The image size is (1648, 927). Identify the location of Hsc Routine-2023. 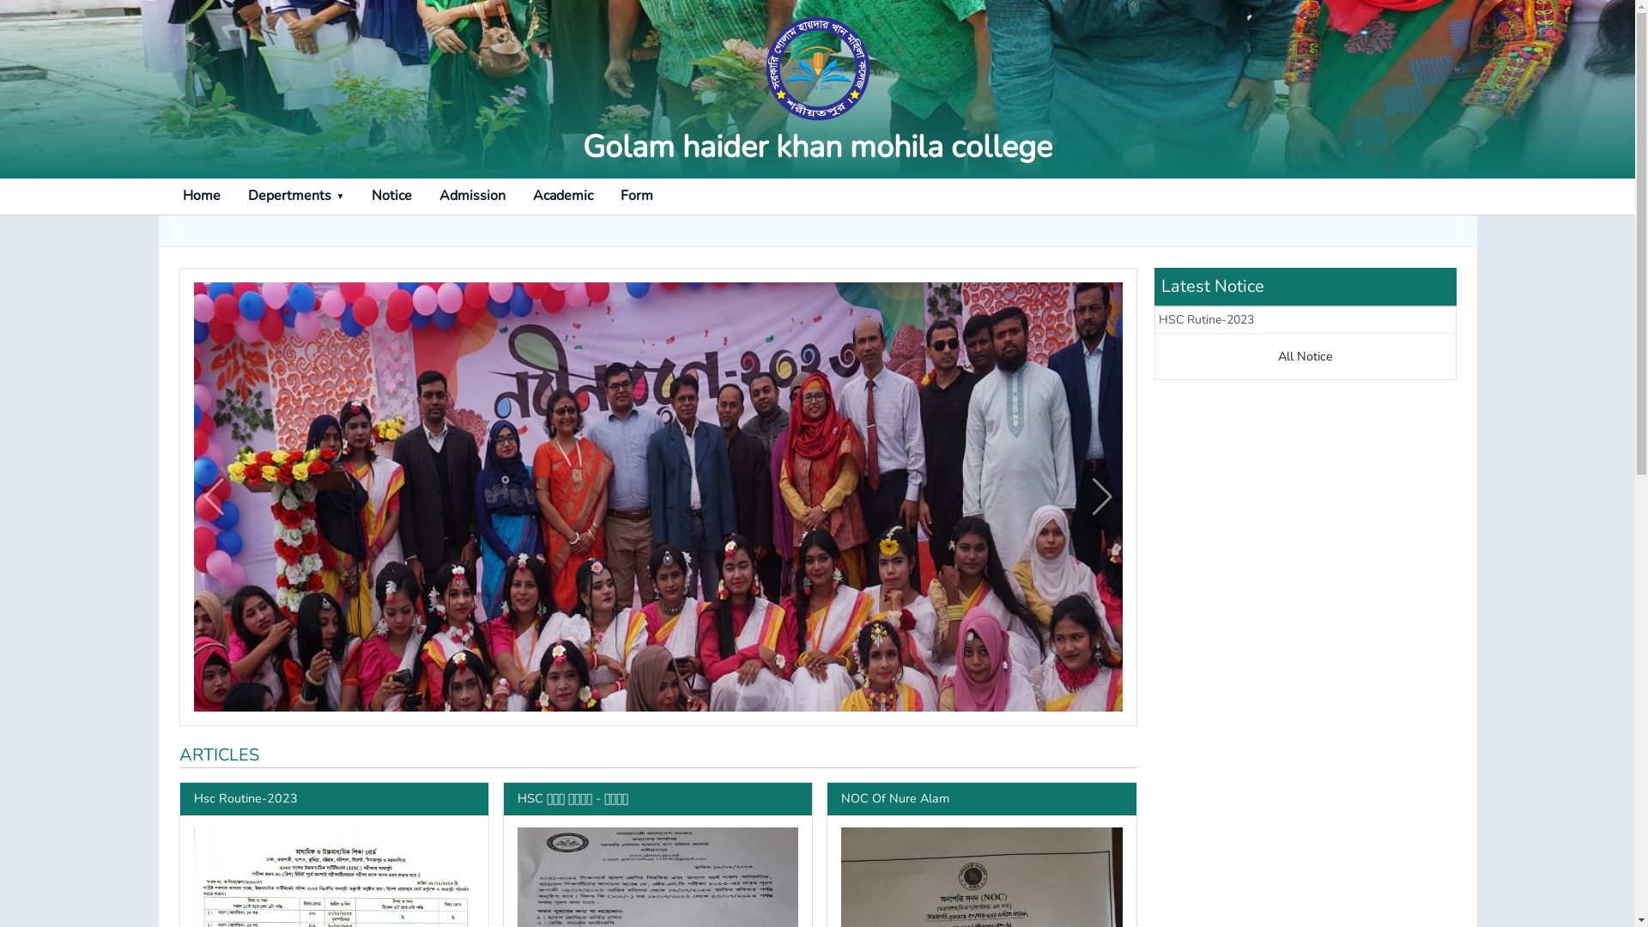
(245, 798).